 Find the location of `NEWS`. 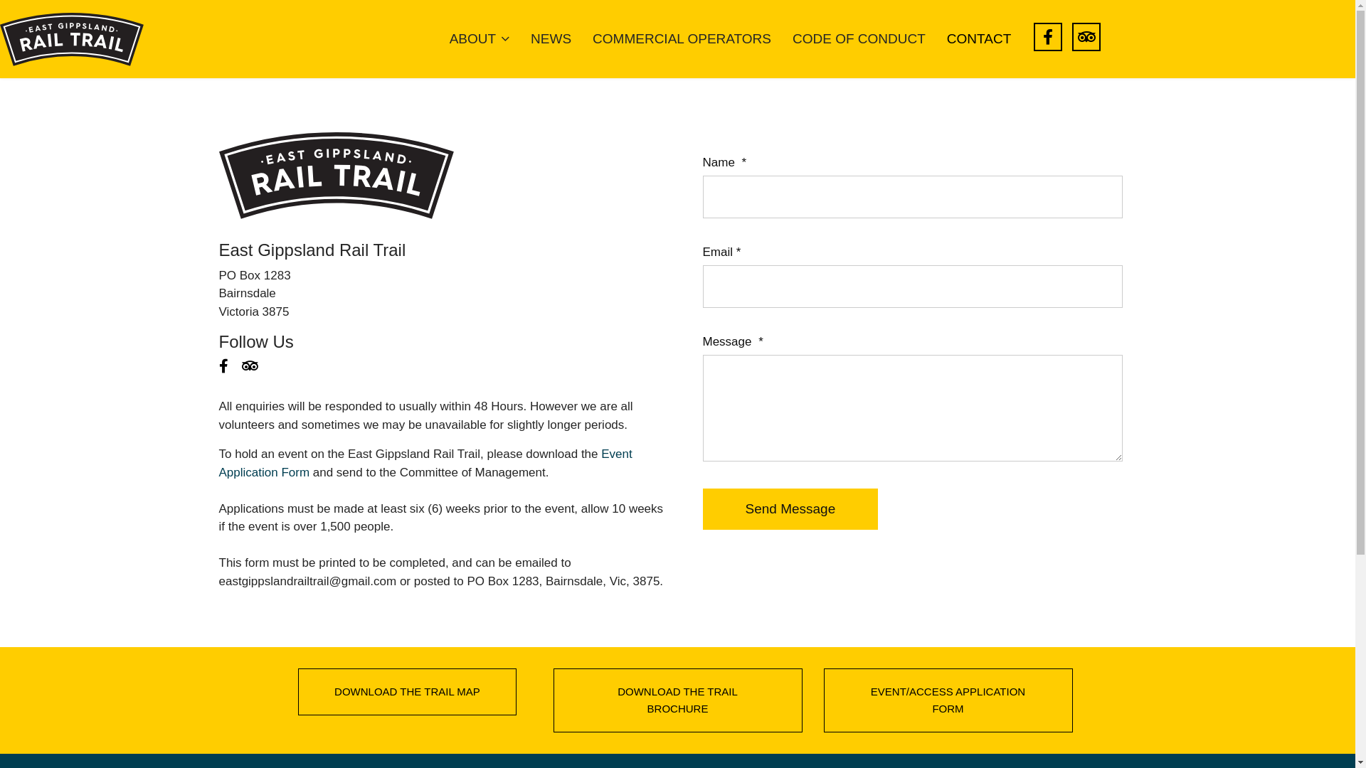

NEWS is located at coordinates (551, 39).